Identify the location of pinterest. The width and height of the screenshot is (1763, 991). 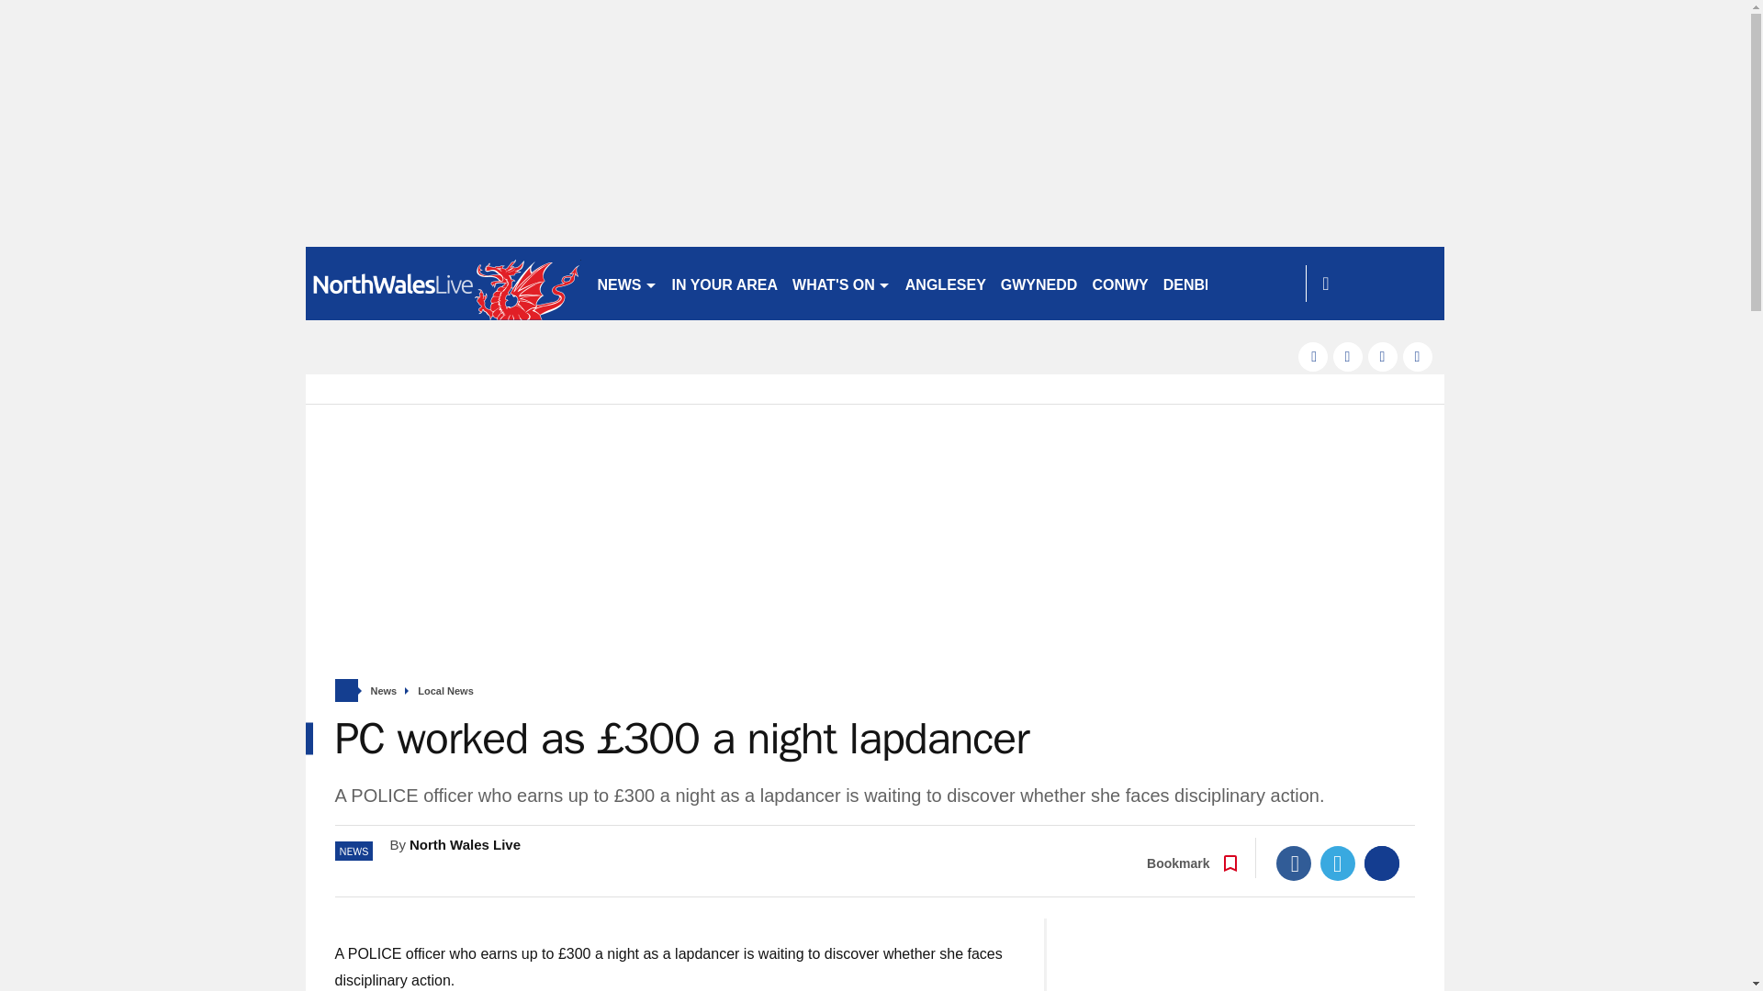
(1383, 356).